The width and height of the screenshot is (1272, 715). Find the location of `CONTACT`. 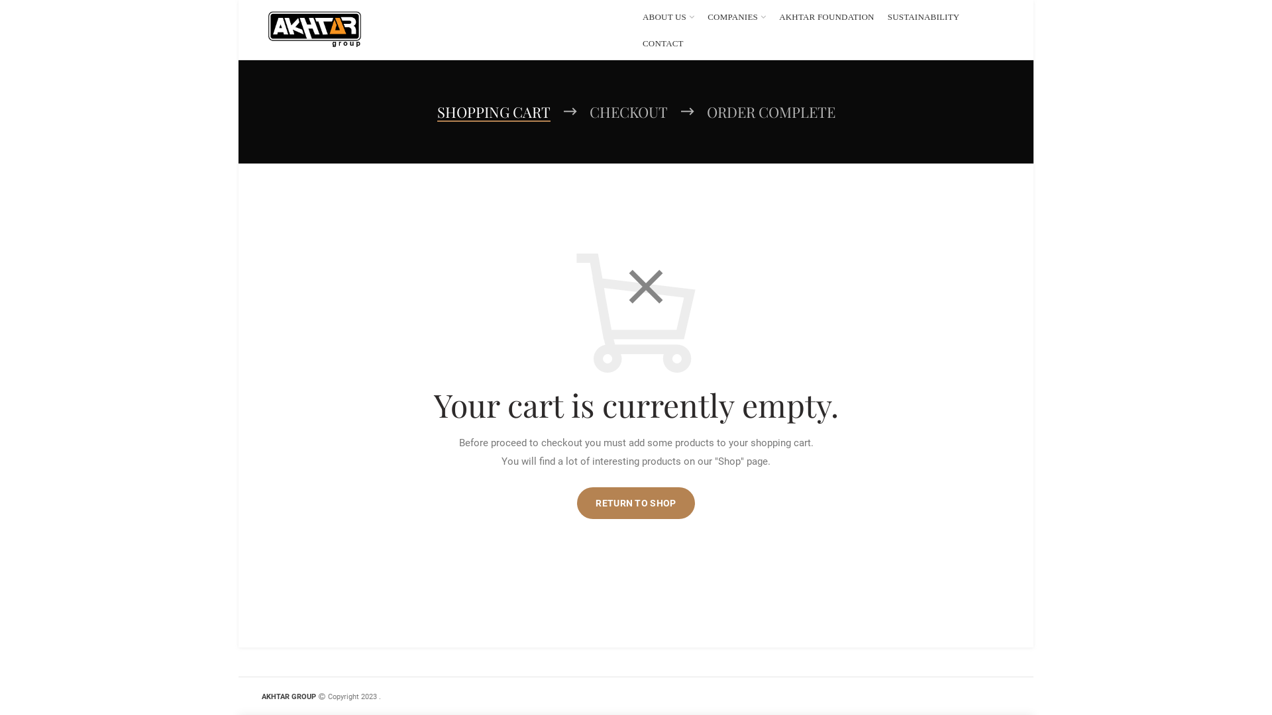

CONTACT is located at coordinates (663, 43).